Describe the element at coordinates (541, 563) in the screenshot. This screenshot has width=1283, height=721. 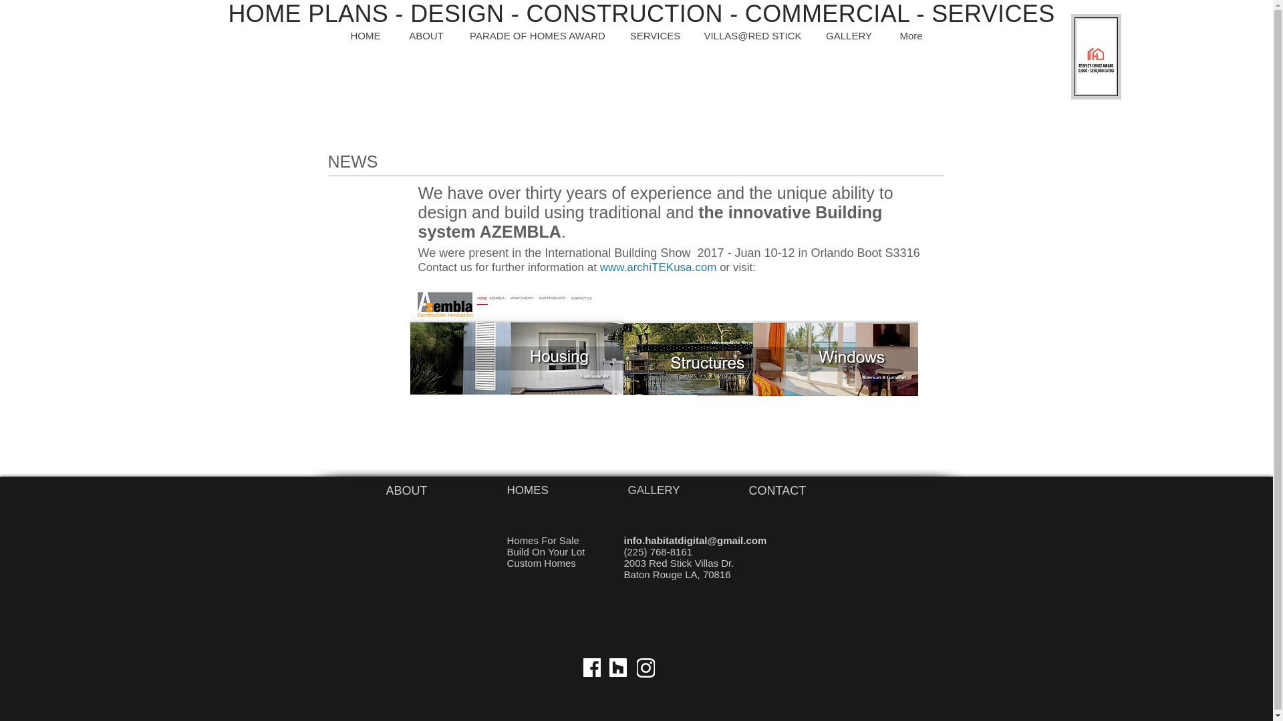
I see `Custom Homes` at that location.